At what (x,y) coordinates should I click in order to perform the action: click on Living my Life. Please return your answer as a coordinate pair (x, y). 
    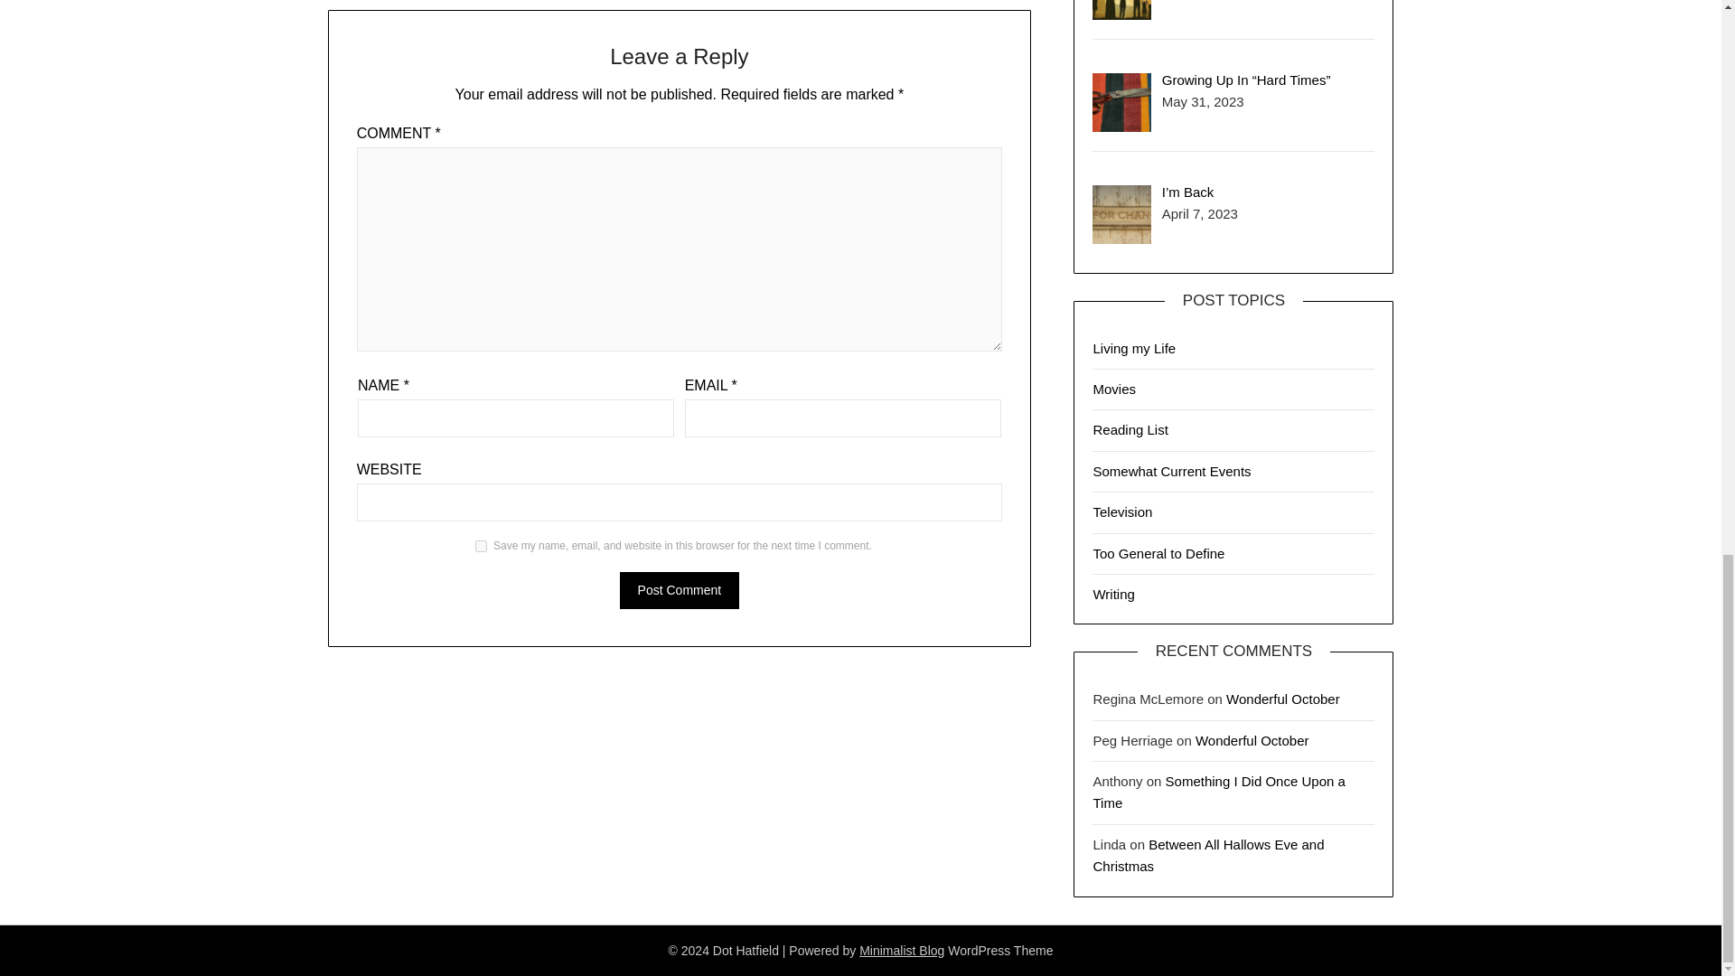
    Looking at the image, I should click on (1134, 348).